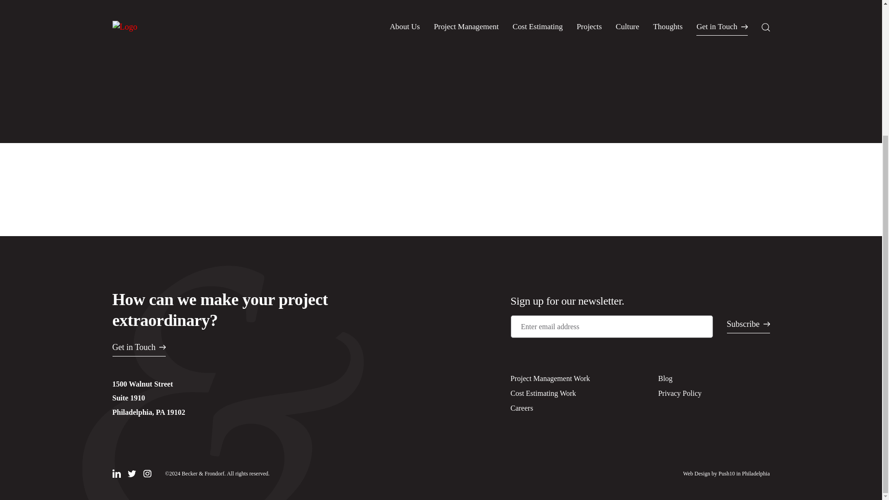  Describe the element at coordinates (748, 327) in the screenshot. I see `Subscribe` at that location.